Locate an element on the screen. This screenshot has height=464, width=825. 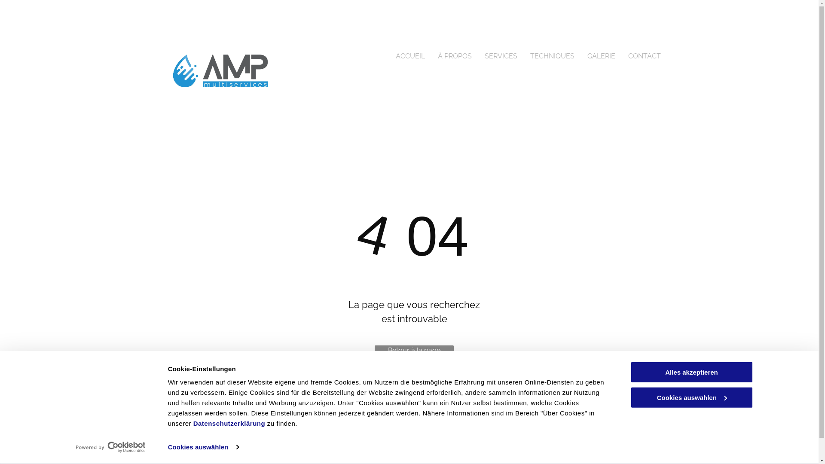
078 615 60 95 is located at coordinates (359, 407).